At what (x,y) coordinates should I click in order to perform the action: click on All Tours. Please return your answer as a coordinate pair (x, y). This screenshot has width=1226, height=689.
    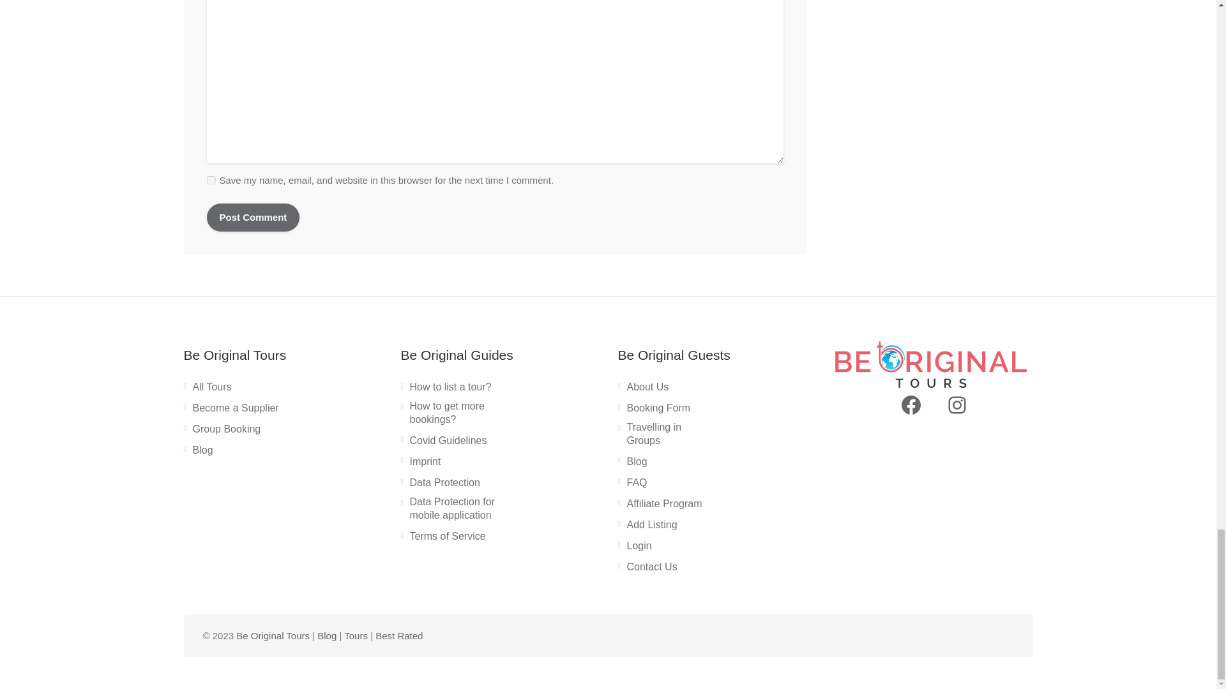
    Looking at the image, I should click on (208, 390).